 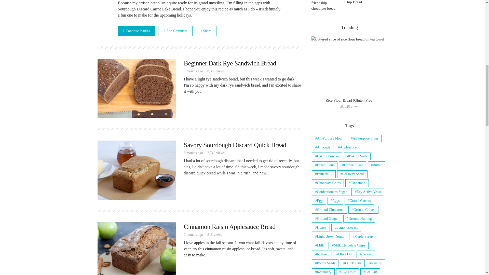 I want to click on Beginner Dark Rye Sandwich Bread, so click(x=137, y=88).